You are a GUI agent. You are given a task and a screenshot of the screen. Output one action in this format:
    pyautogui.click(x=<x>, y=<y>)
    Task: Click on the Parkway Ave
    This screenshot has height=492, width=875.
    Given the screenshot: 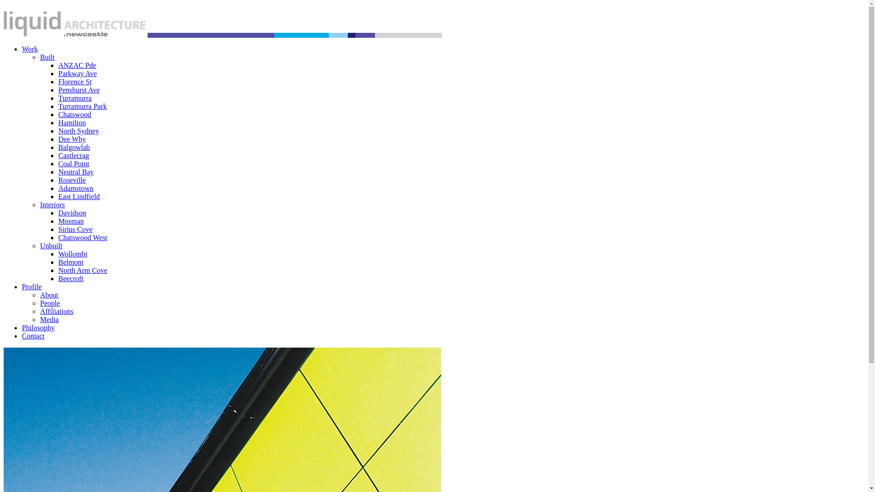 What is the action you would take?
    pyautogui.click(x=77, y=74)
    